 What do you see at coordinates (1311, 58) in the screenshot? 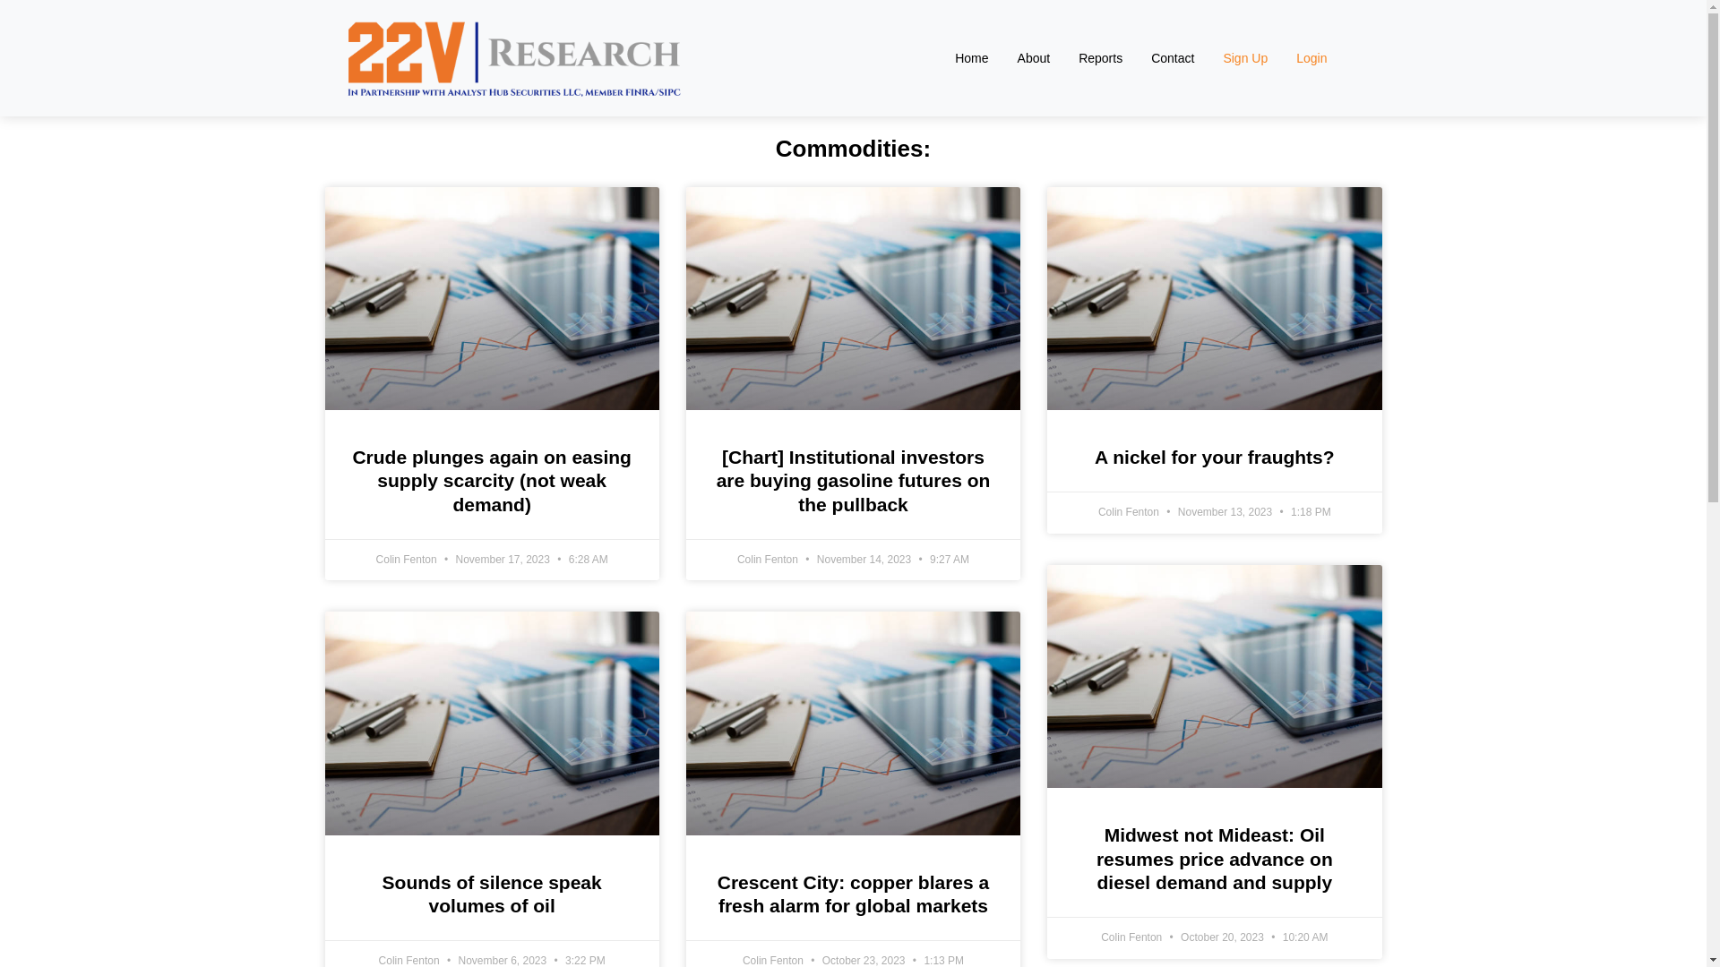
I see `Login` at bounding box center [1311, 58].